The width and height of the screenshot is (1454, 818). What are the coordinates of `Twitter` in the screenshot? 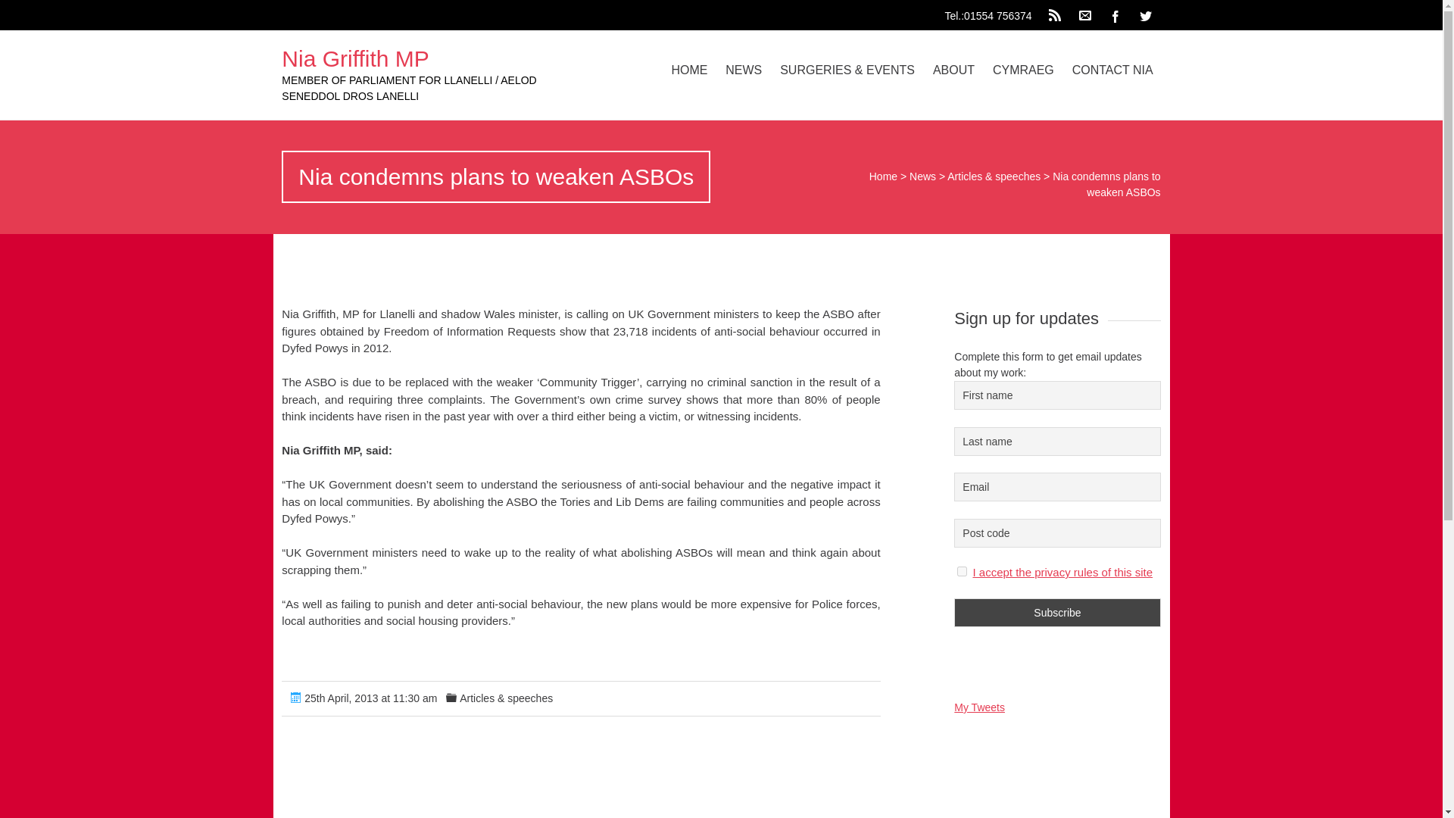 It's located at (1145, 15).